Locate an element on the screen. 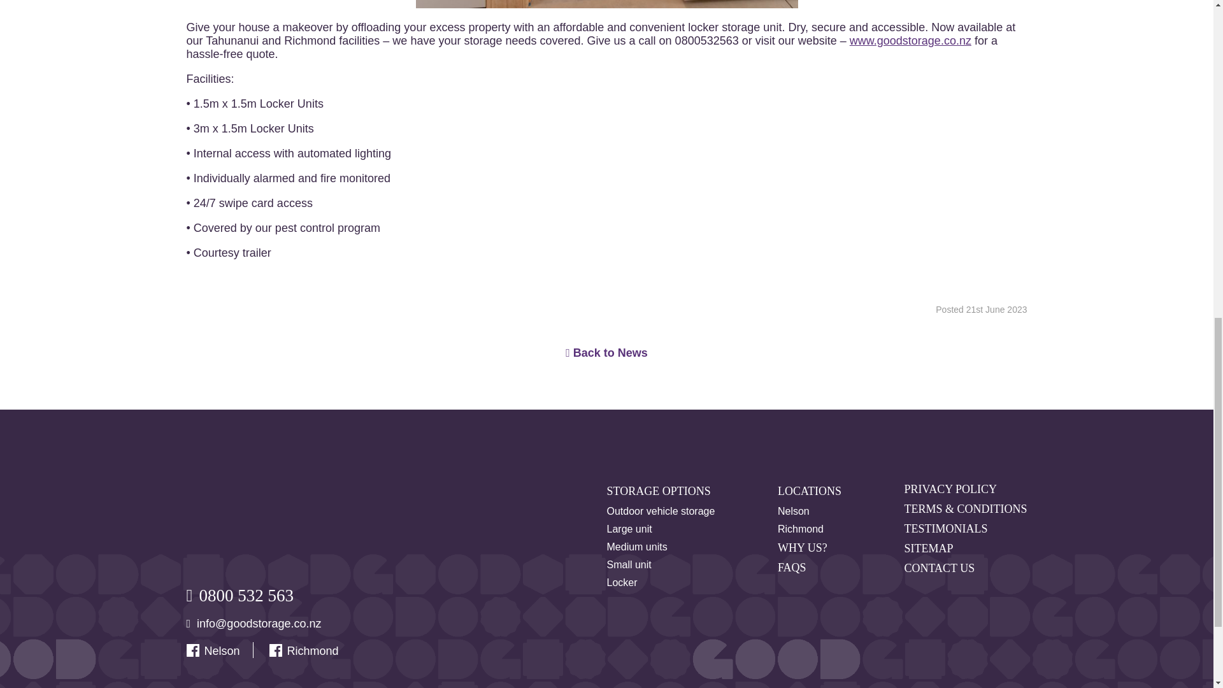 The width and height of the screenshot is (1223, 688). Offload and upsize! is located at coordinates (606, 4).